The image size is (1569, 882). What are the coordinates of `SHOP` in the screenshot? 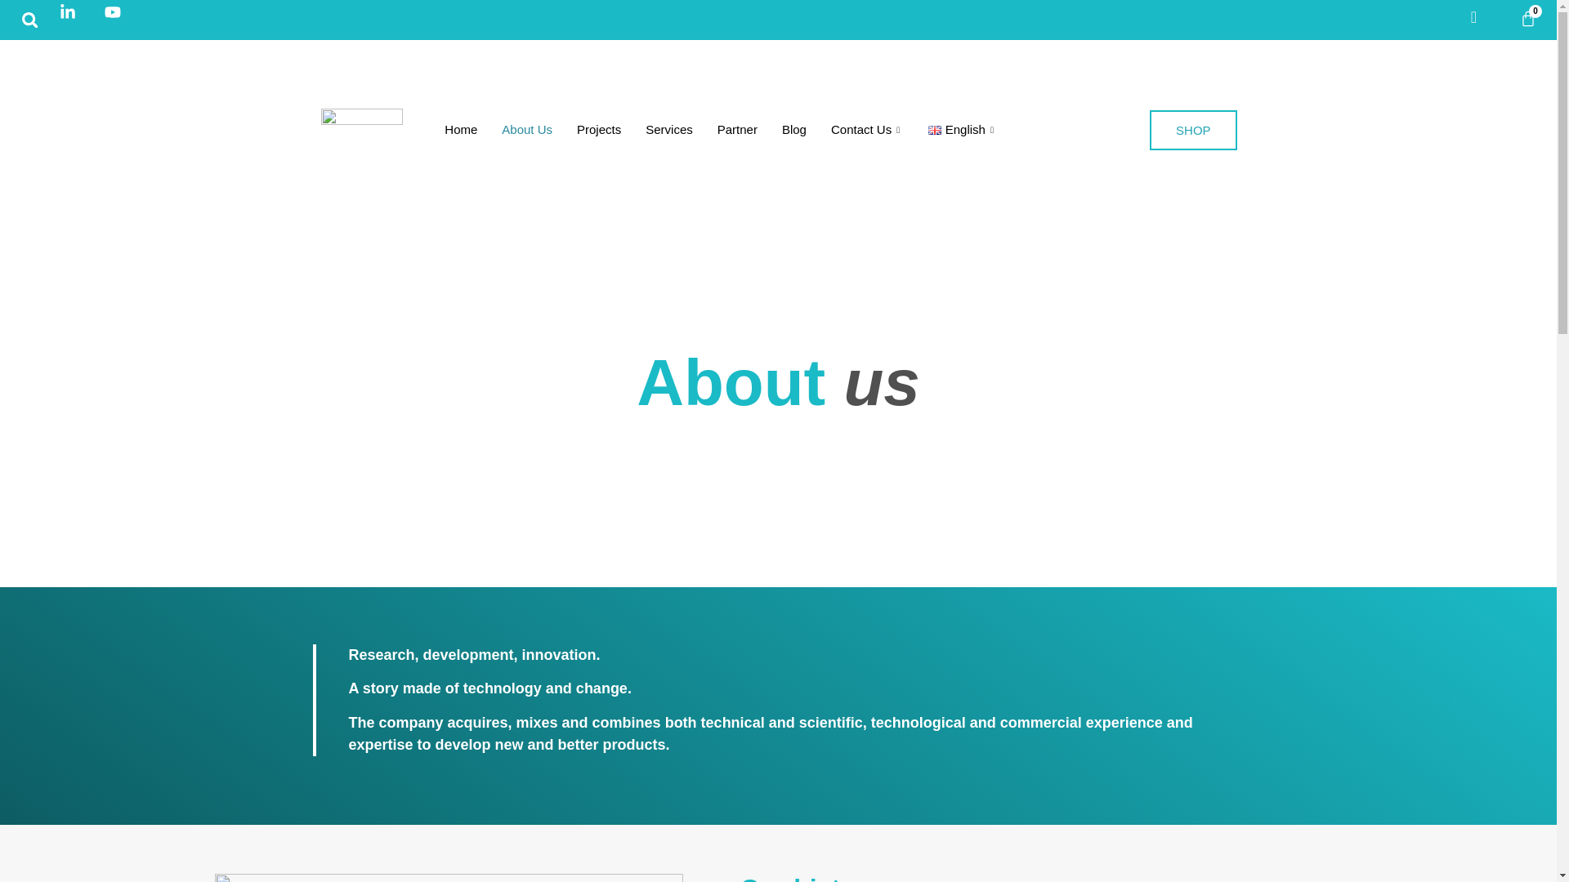 It's located at (1193, 129).